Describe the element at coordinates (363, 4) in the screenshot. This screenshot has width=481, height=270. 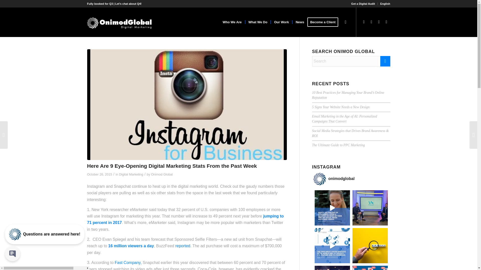
I see `Get a Digital Audit` at that location.